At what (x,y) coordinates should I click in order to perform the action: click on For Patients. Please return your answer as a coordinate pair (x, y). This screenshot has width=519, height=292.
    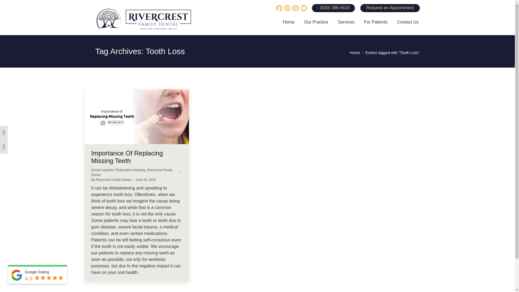
    Looking at the image, I should click on (375, 22).